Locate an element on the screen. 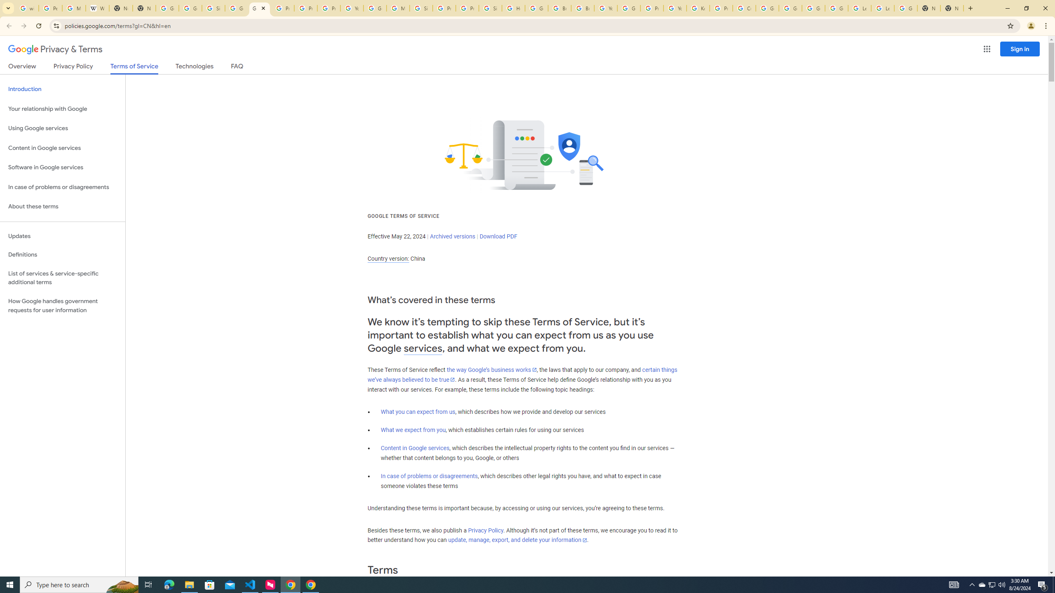 This screenshot has width=1055, height=593. Wikipedia:Edit requests - Wikipedia is located at coordinates (97, 8).